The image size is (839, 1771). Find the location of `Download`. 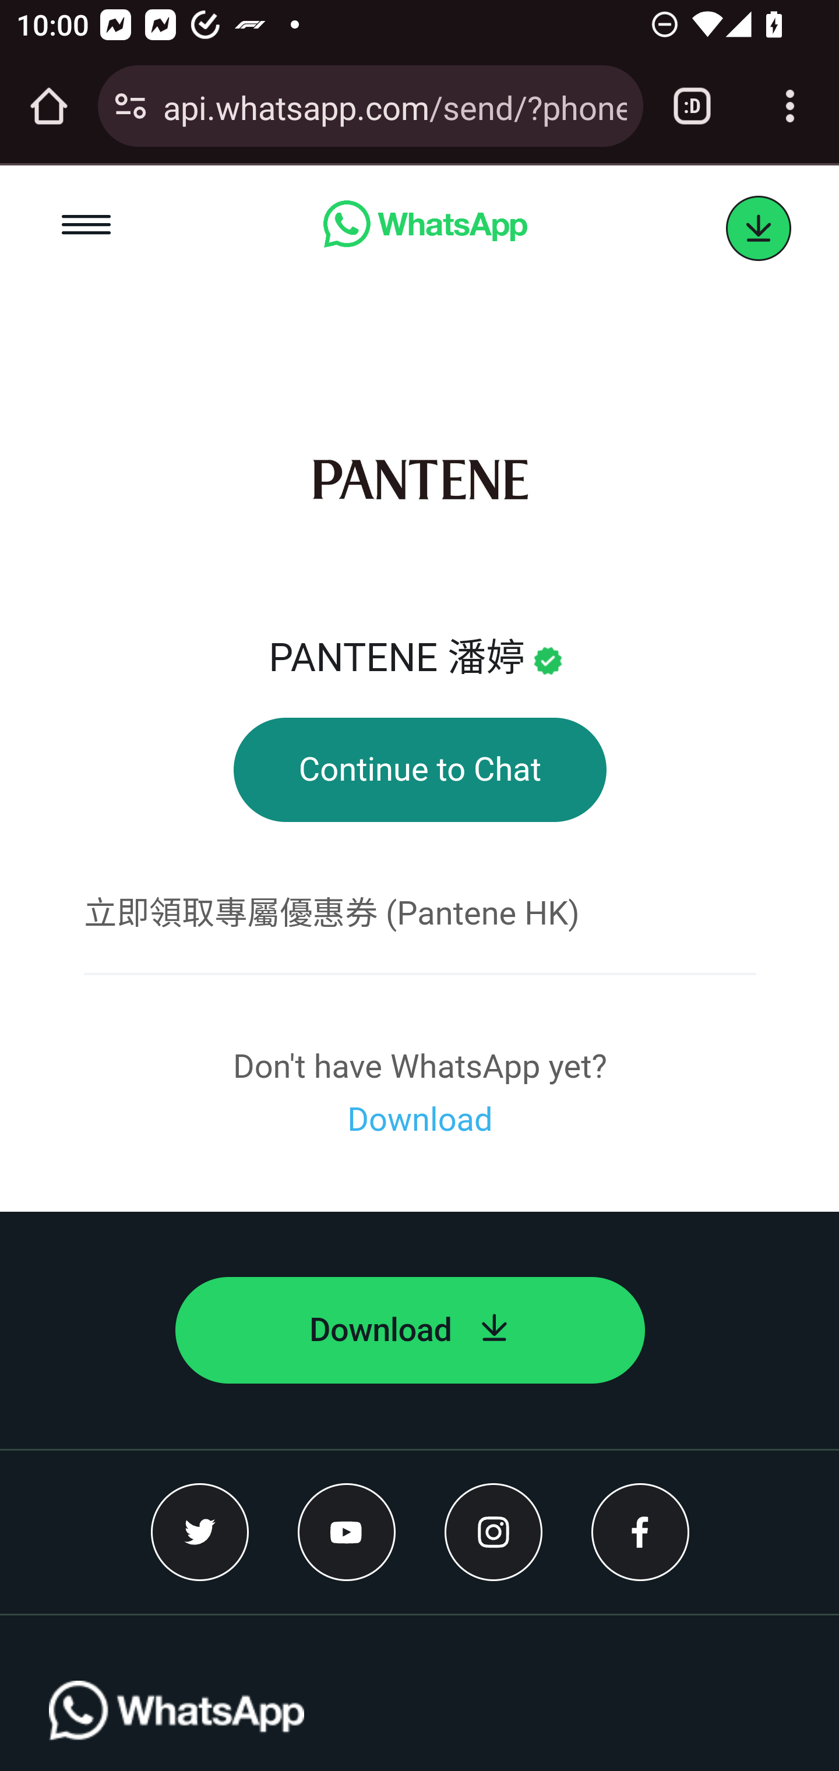

Download is located at coordinates (410, 1331).